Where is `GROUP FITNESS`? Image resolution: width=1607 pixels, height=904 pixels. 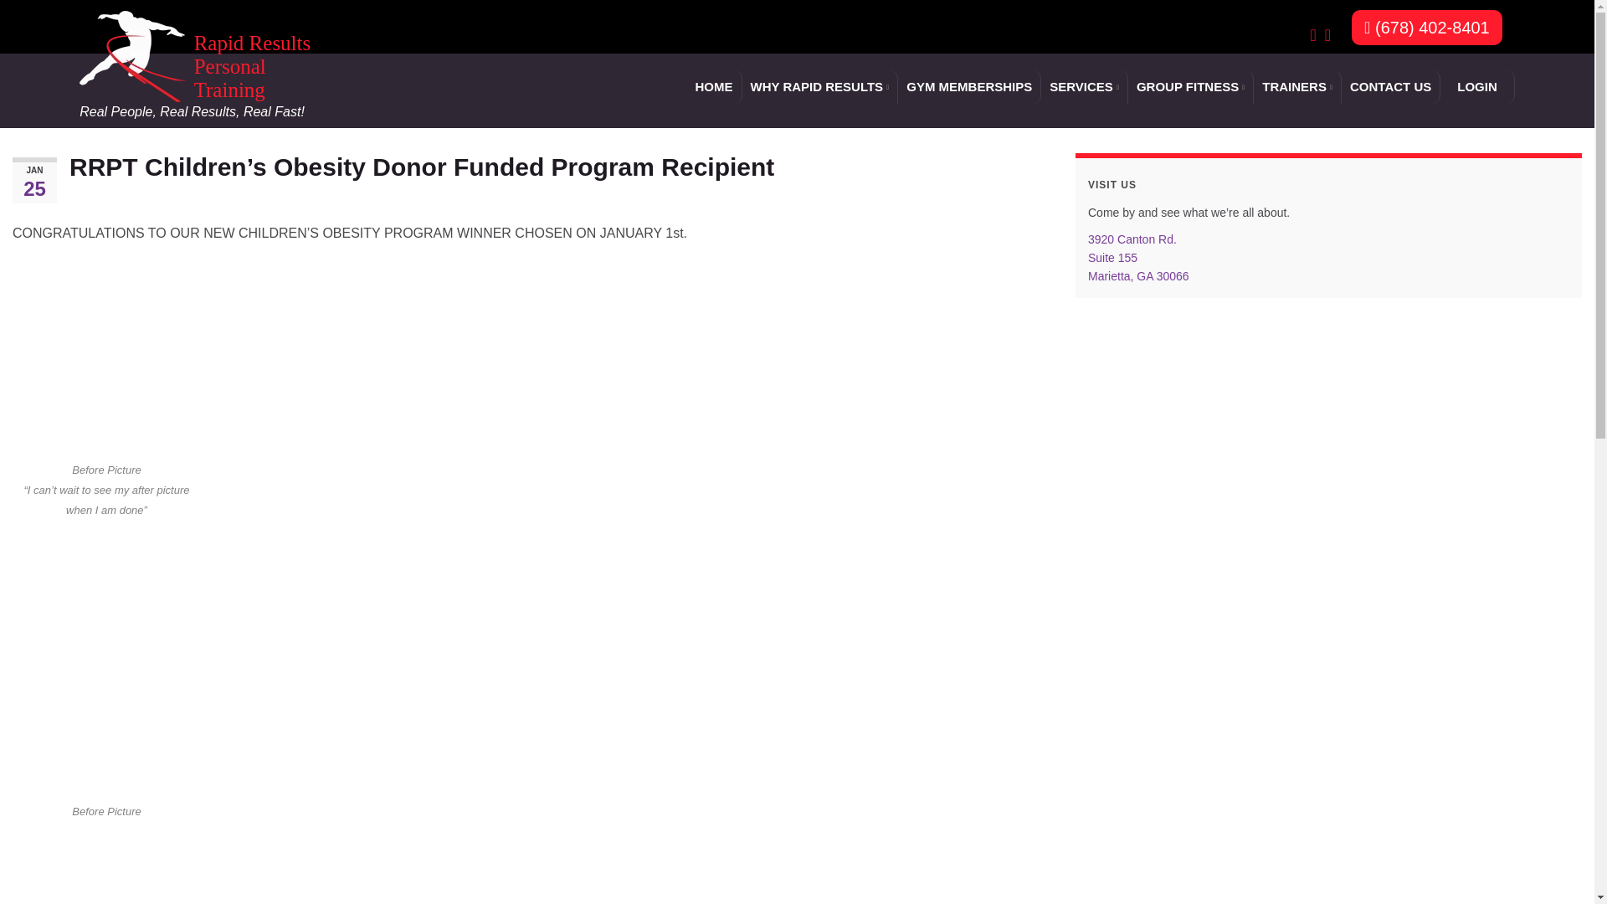 GROUP FITNESS is located at coordinates (1190, 87).